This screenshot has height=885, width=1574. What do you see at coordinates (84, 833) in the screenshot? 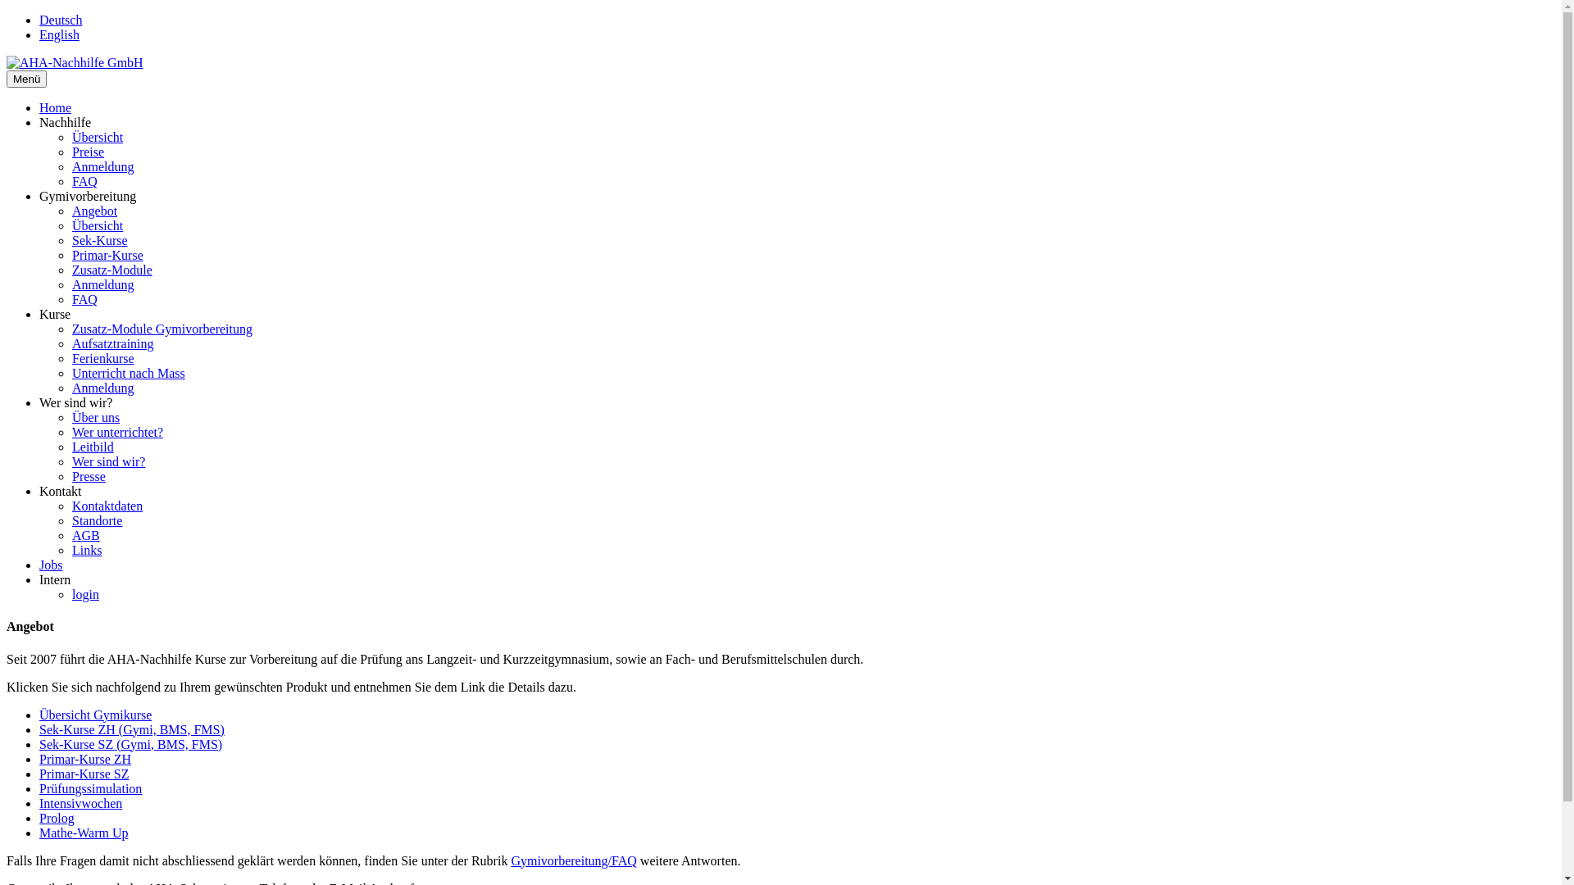
I see `Mathe-Warm Up` at bounding box center [84, 833].